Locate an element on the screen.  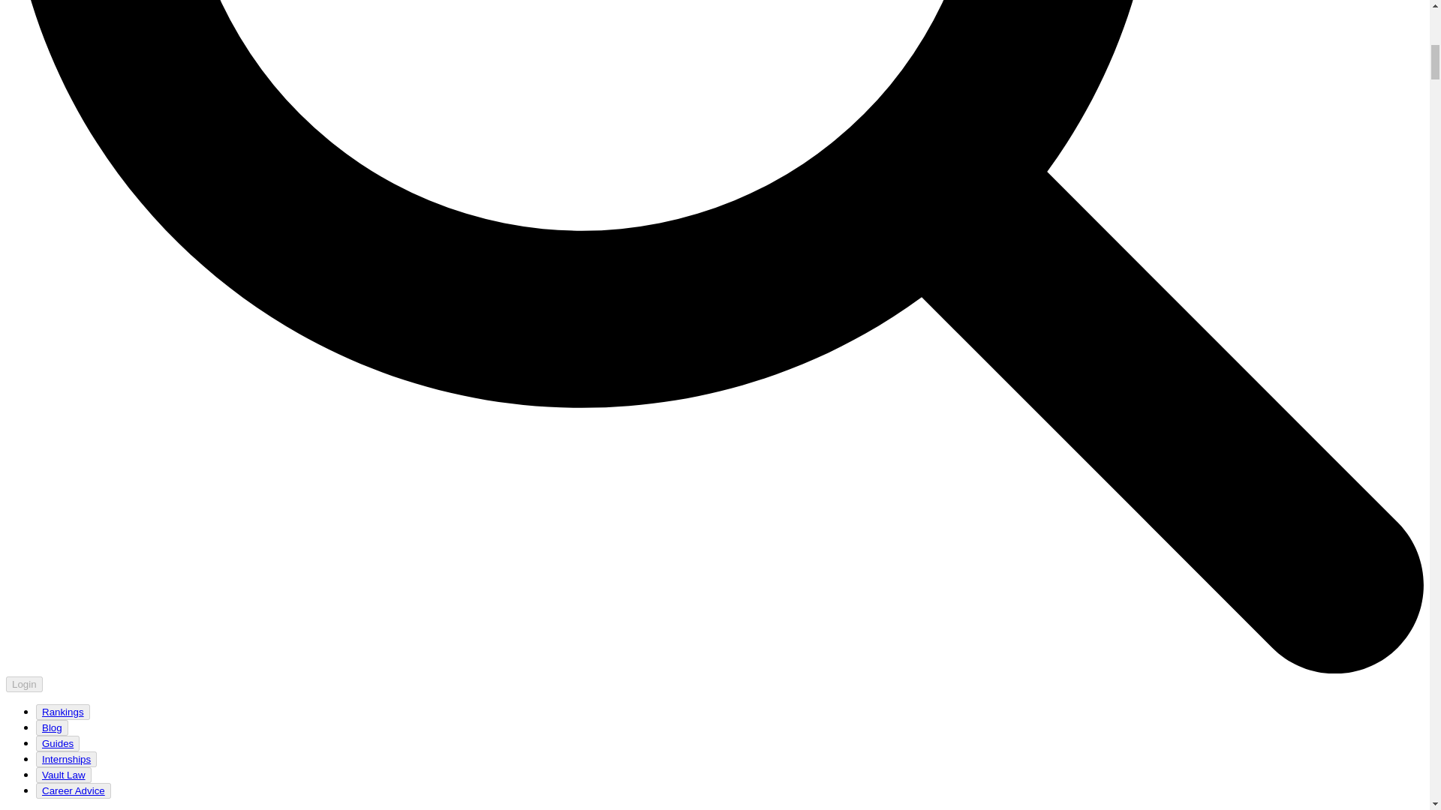
Blog is located at coordinates (52, 727).